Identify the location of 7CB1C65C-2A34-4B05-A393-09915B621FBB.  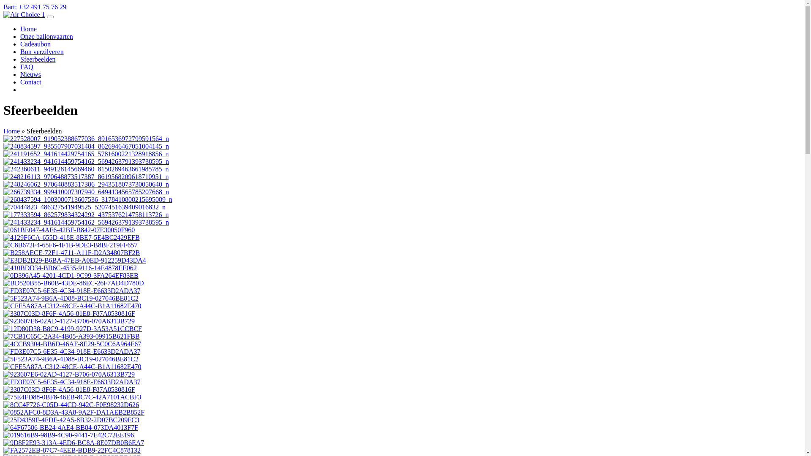
(72, 336).